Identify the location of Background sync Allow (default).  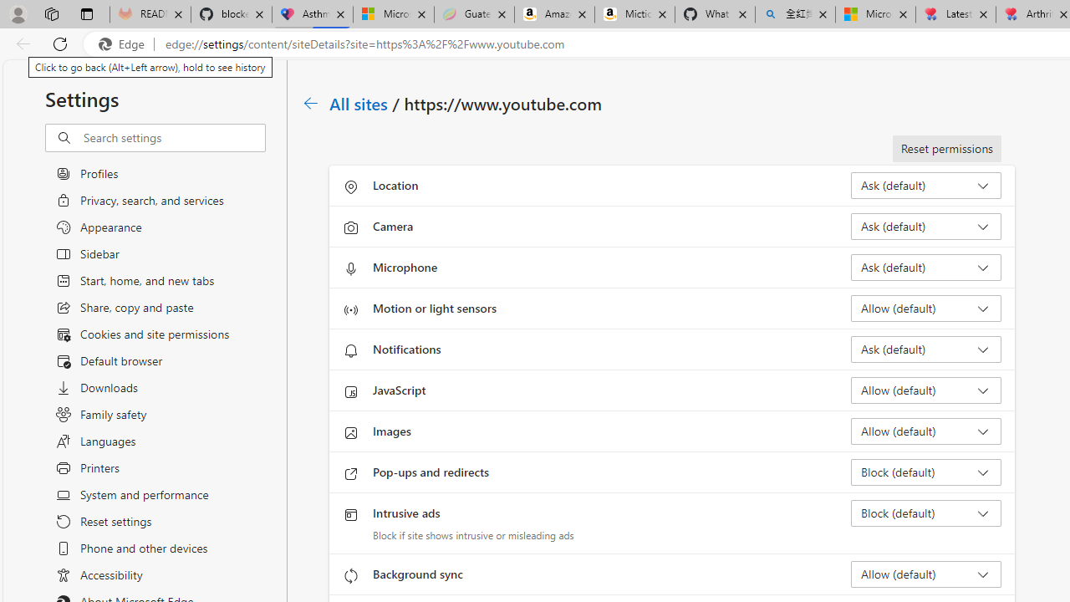
(926, 574).